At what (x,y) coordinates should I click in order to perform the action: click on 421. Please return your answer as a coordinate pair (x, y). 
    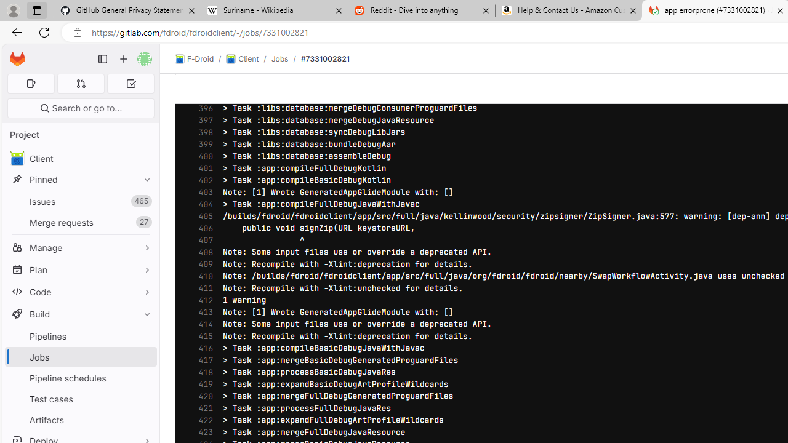
    Looking at the image, I should click on (203, 408).